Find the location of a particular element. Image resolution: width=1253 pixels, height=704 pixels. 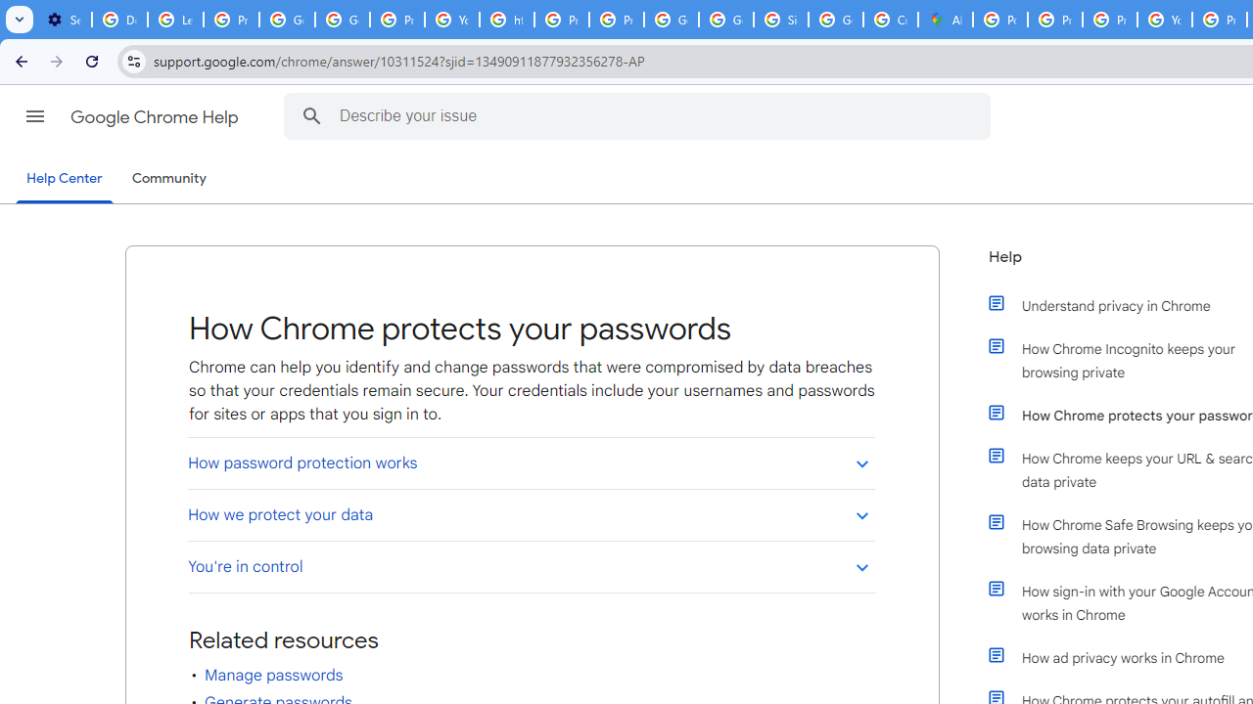

Help Center is located at coordinates (65, 180).